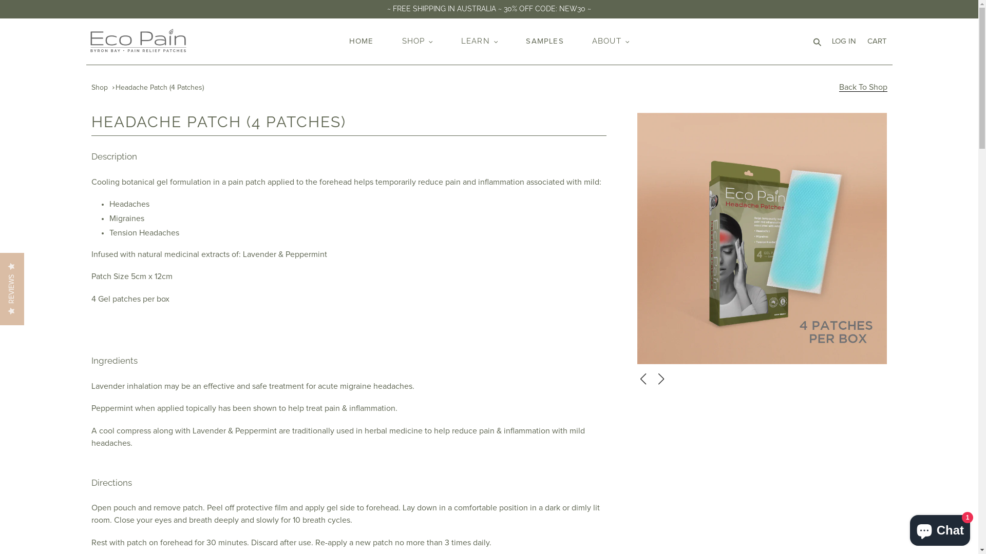  What do you see at coordinates (480, 42) in the screenshot?
I see `LEARN` at bounding box center [480, 42].